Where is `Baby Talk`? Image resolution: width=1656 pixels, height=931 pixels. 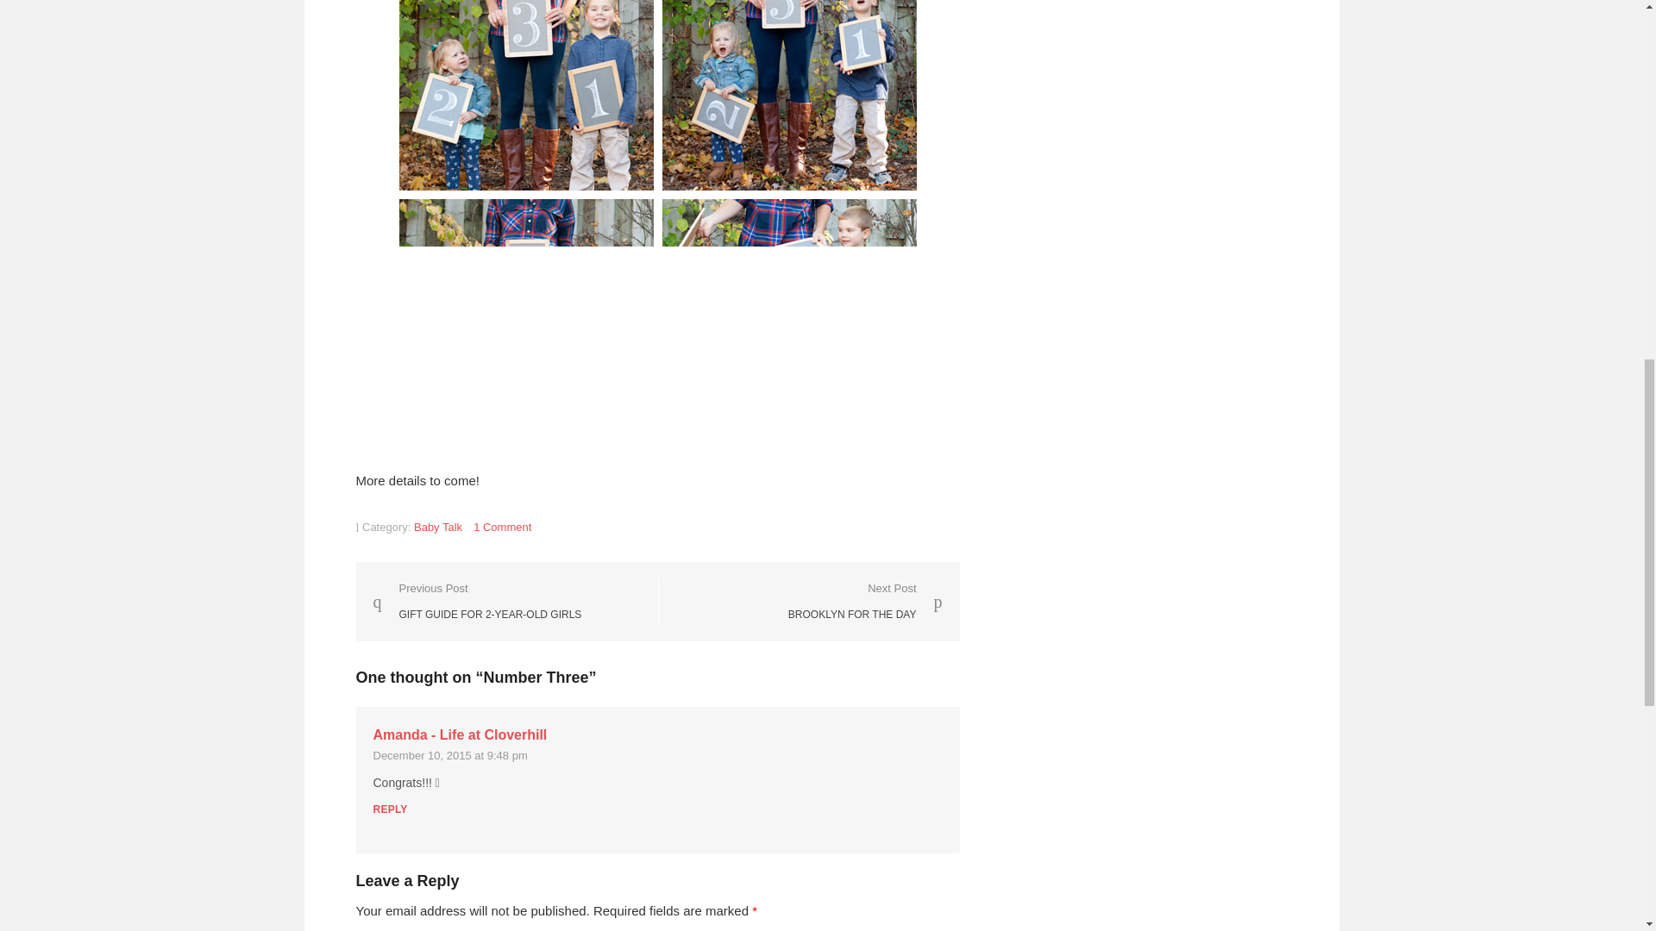 Baby Talk is located at coordinates (459, 734).